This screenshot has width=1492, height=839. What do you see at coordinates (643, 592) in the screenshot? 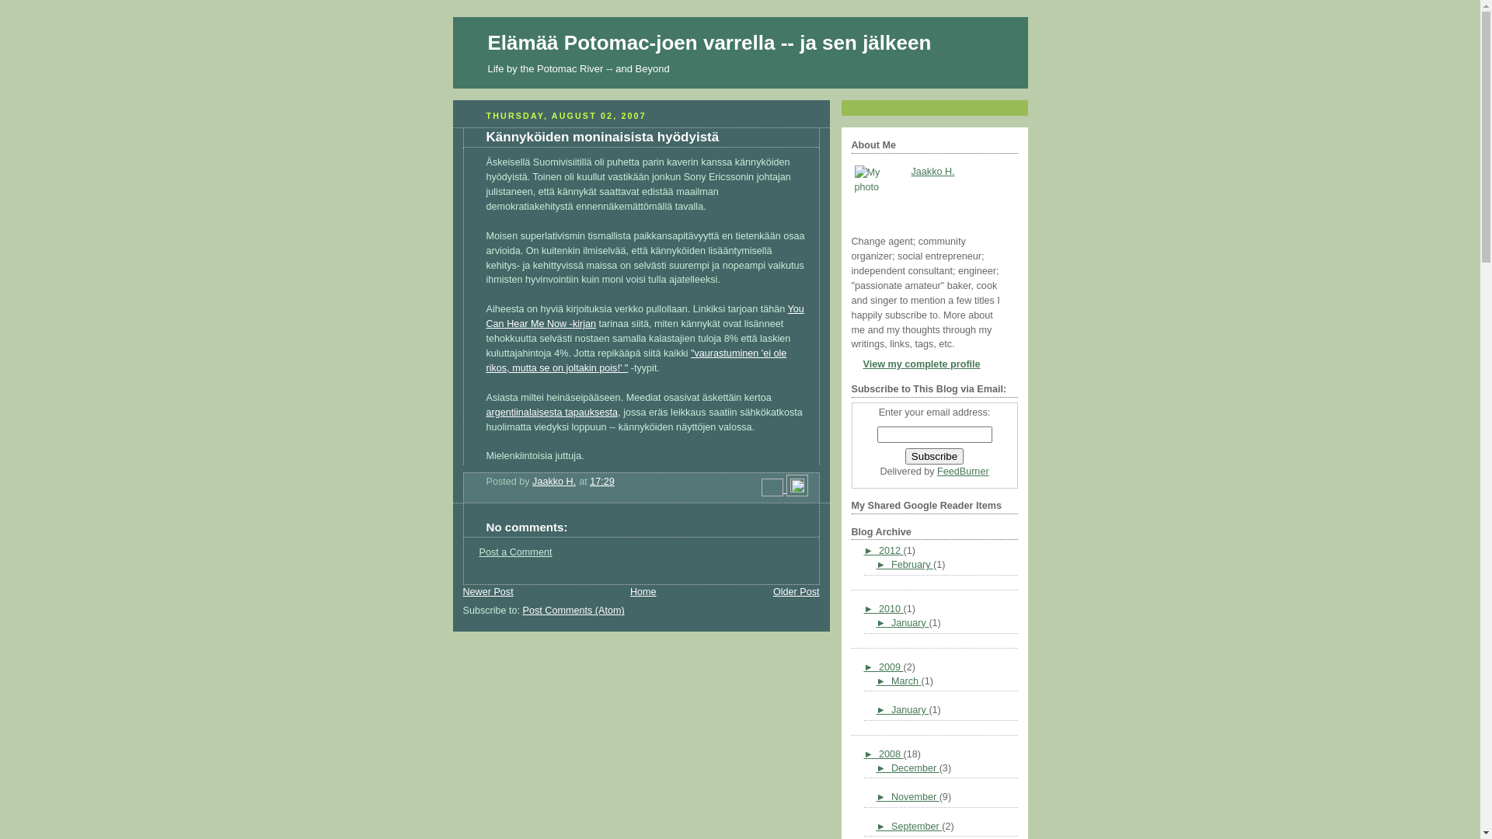
I see `Home` at bounding box center [643, 592].